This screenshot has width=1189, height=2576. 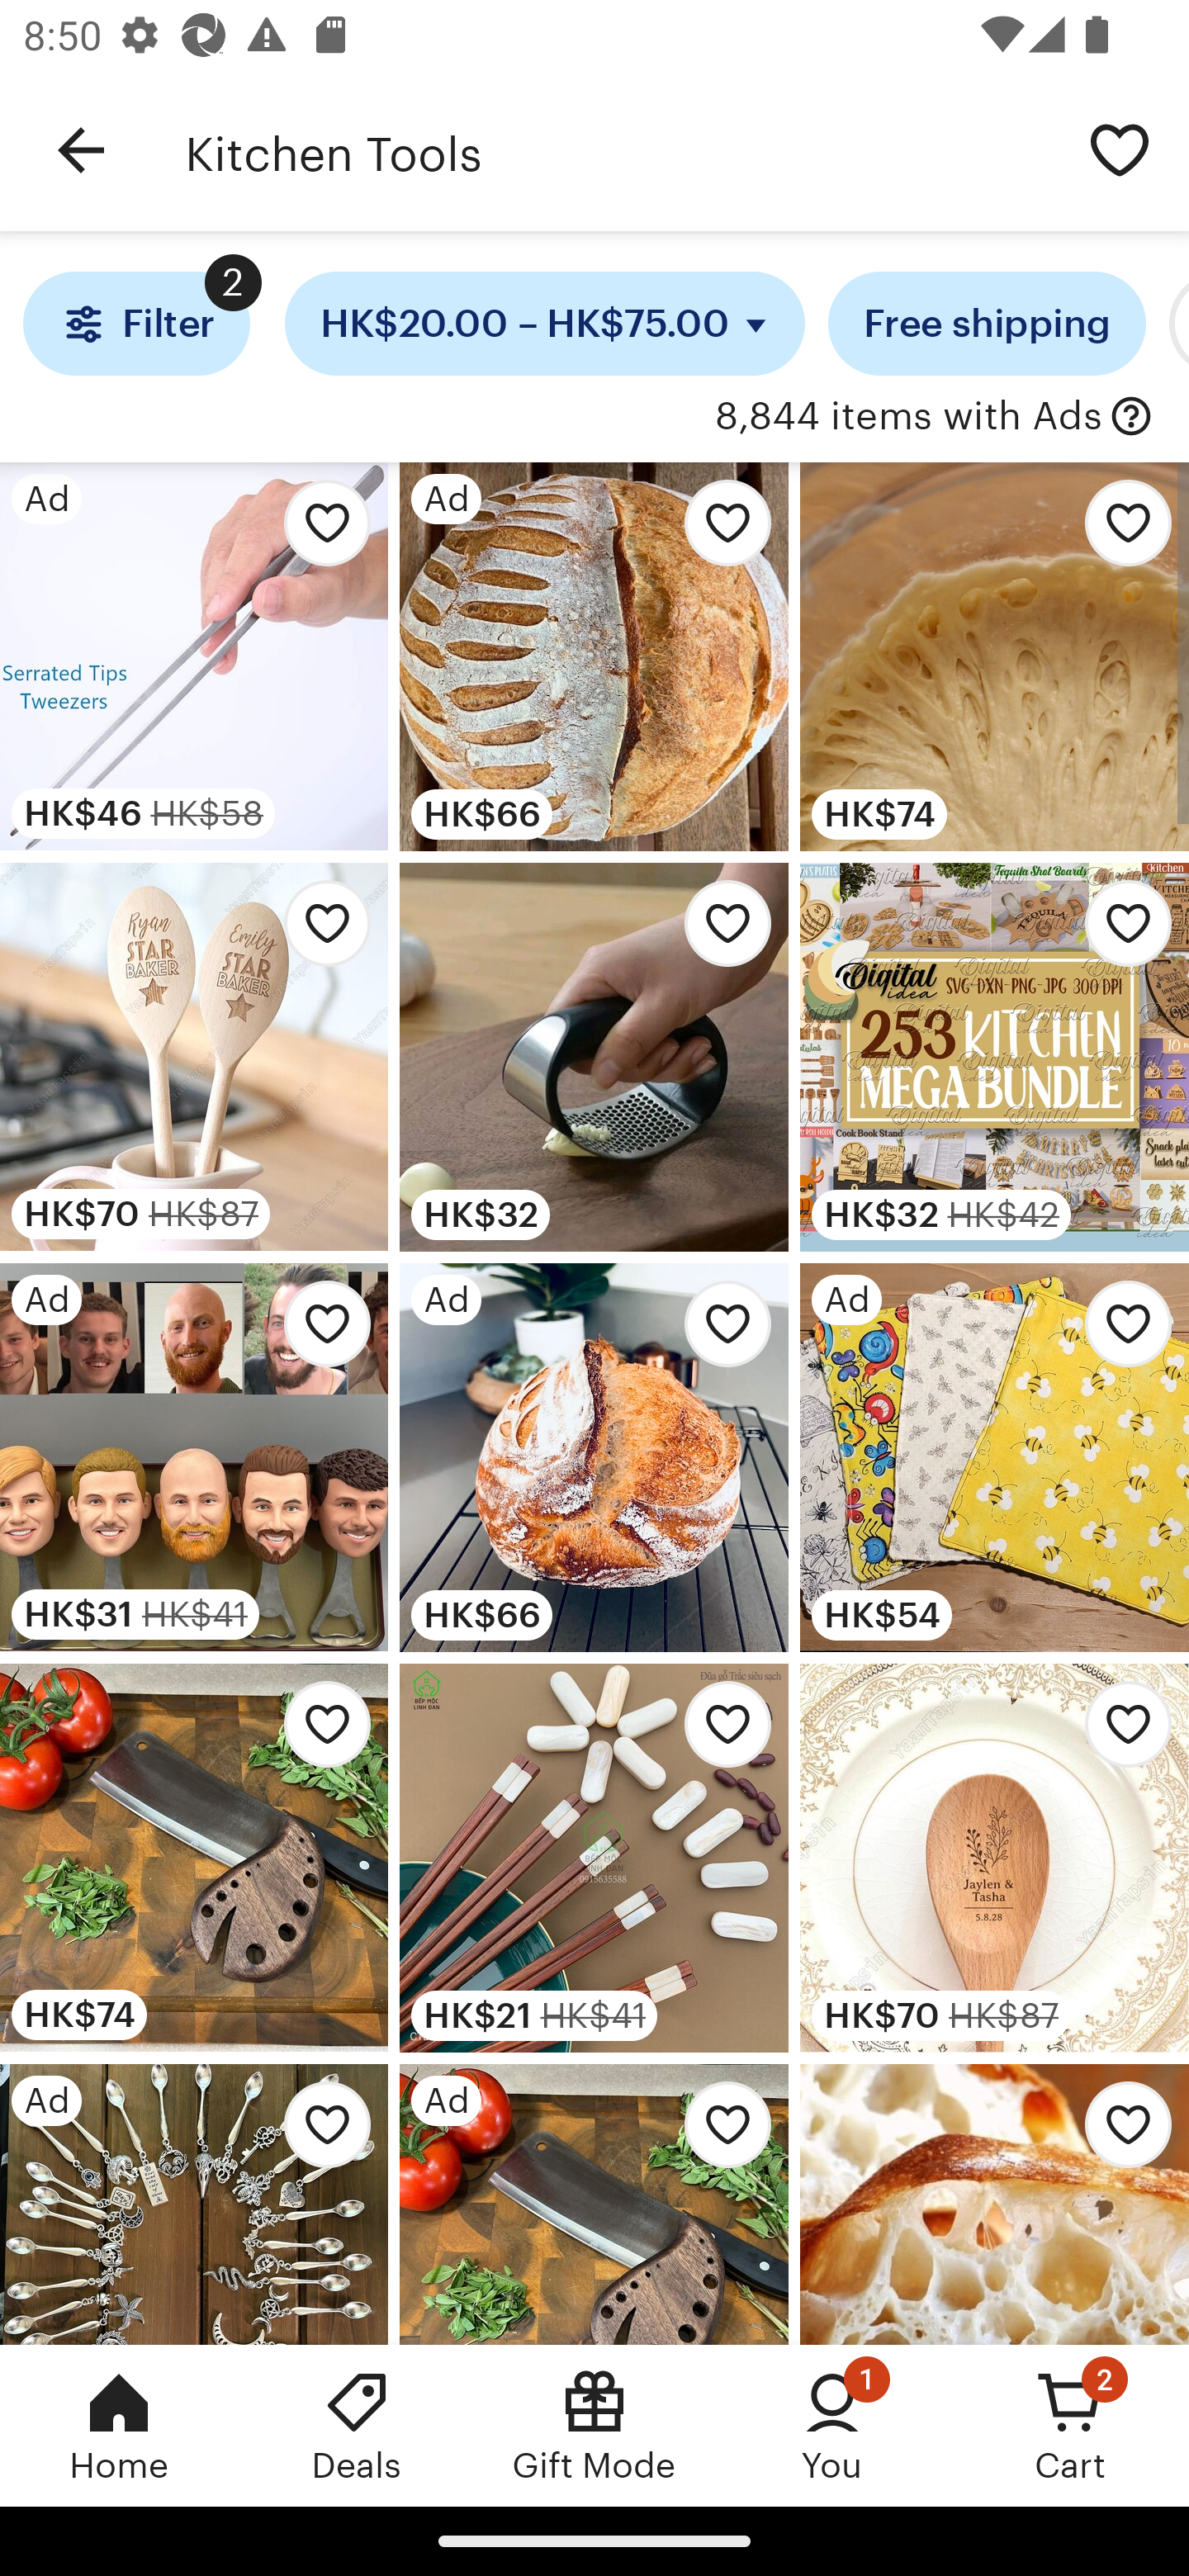 I want to click on Filter, so click(x=135, y=324).